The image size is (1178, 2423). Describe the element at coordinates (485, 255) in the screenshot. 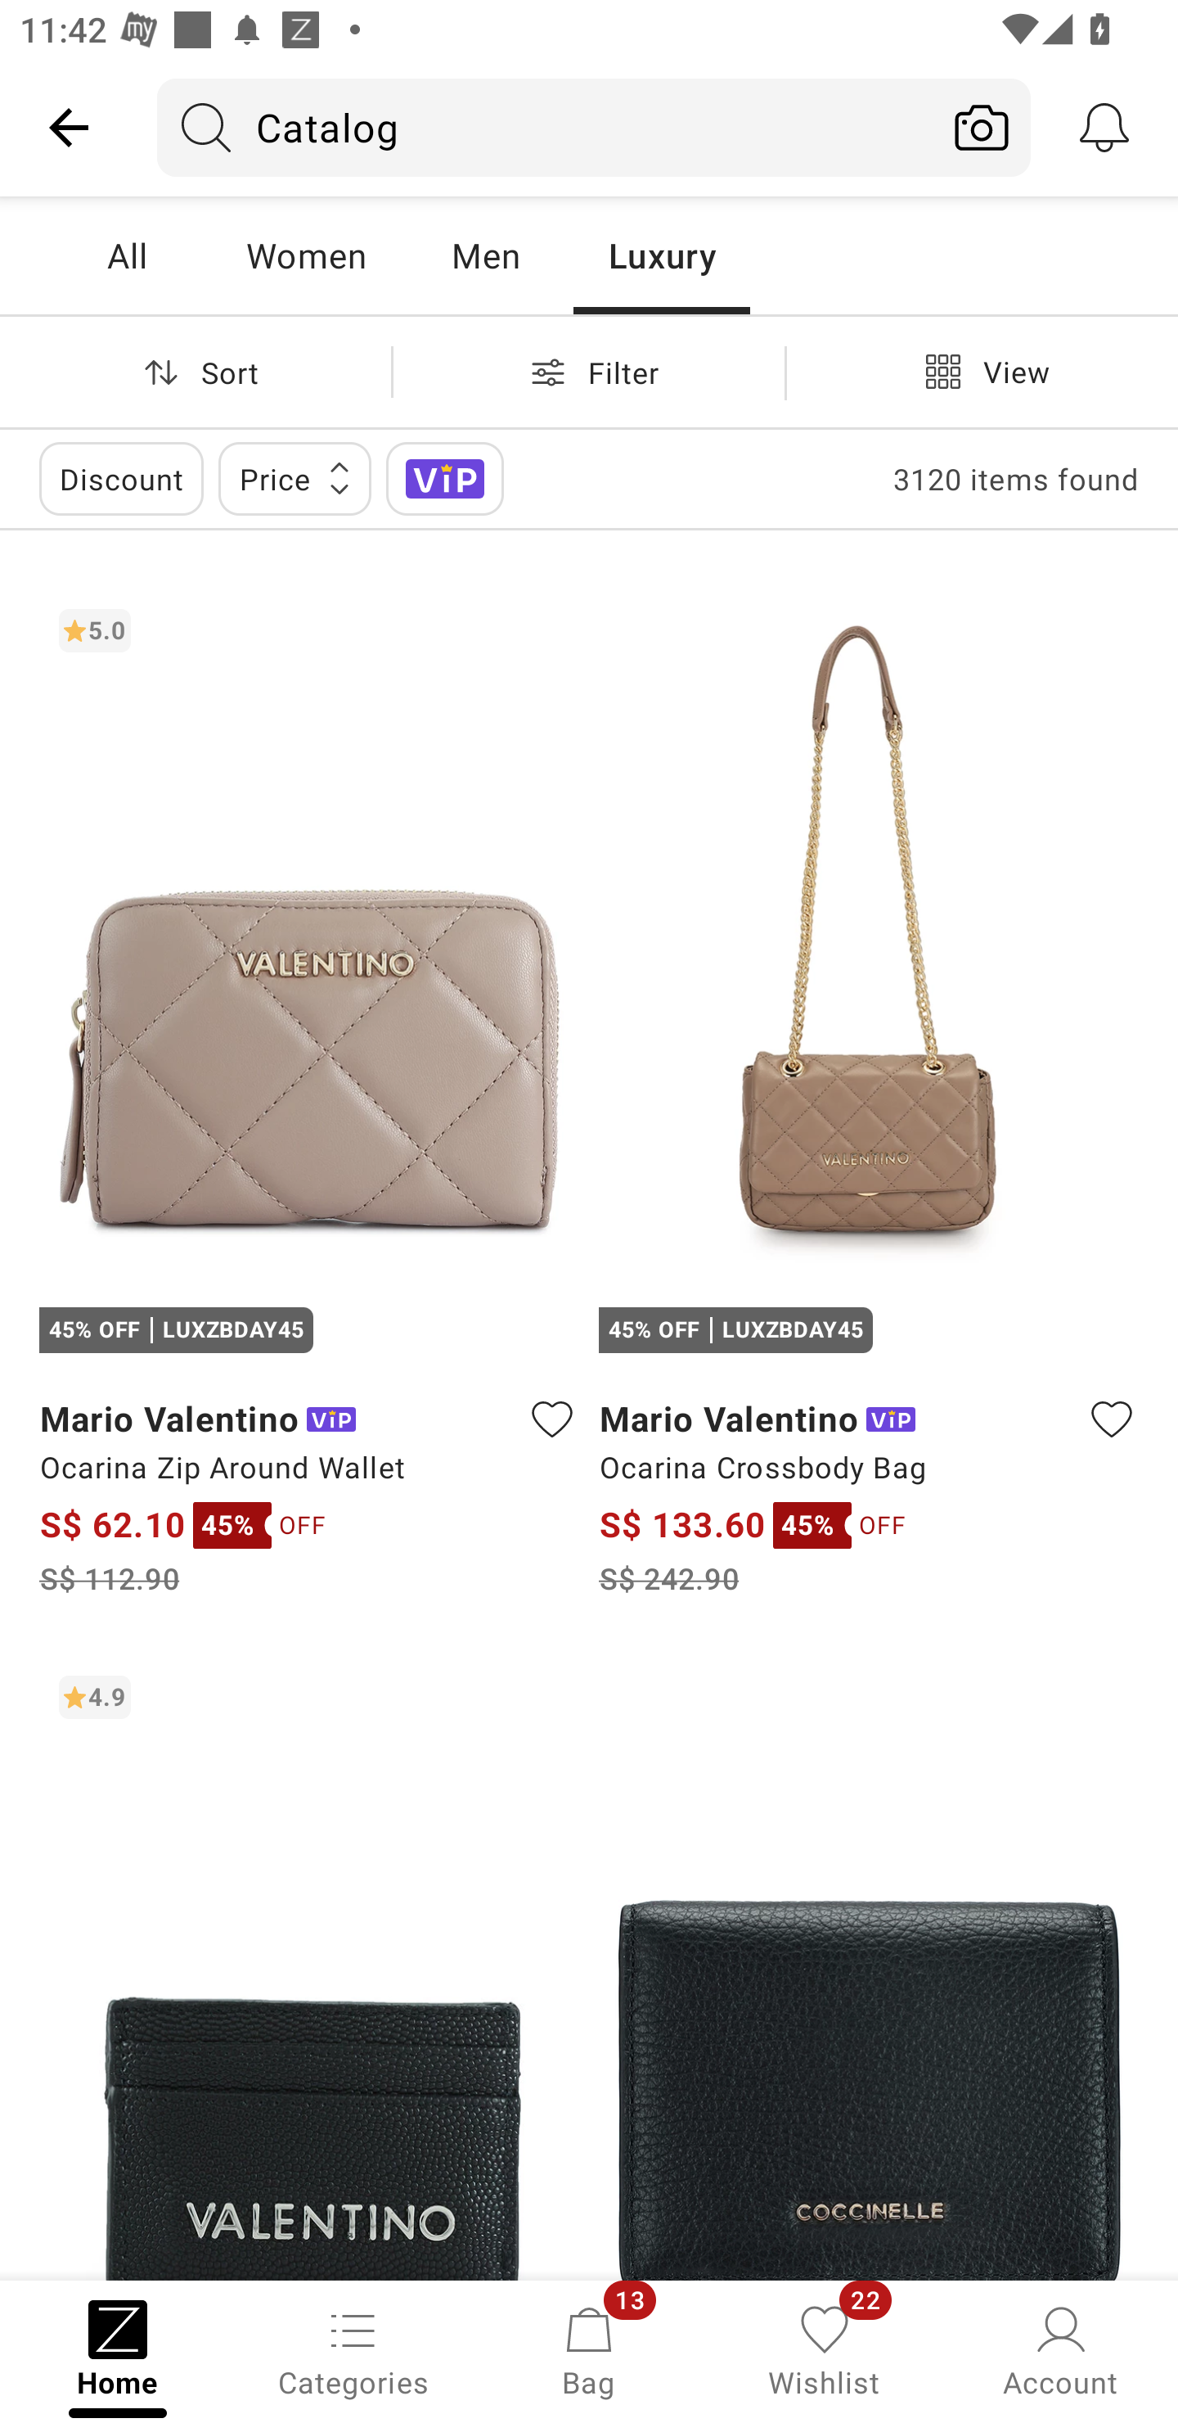

I see `Men` at that location.